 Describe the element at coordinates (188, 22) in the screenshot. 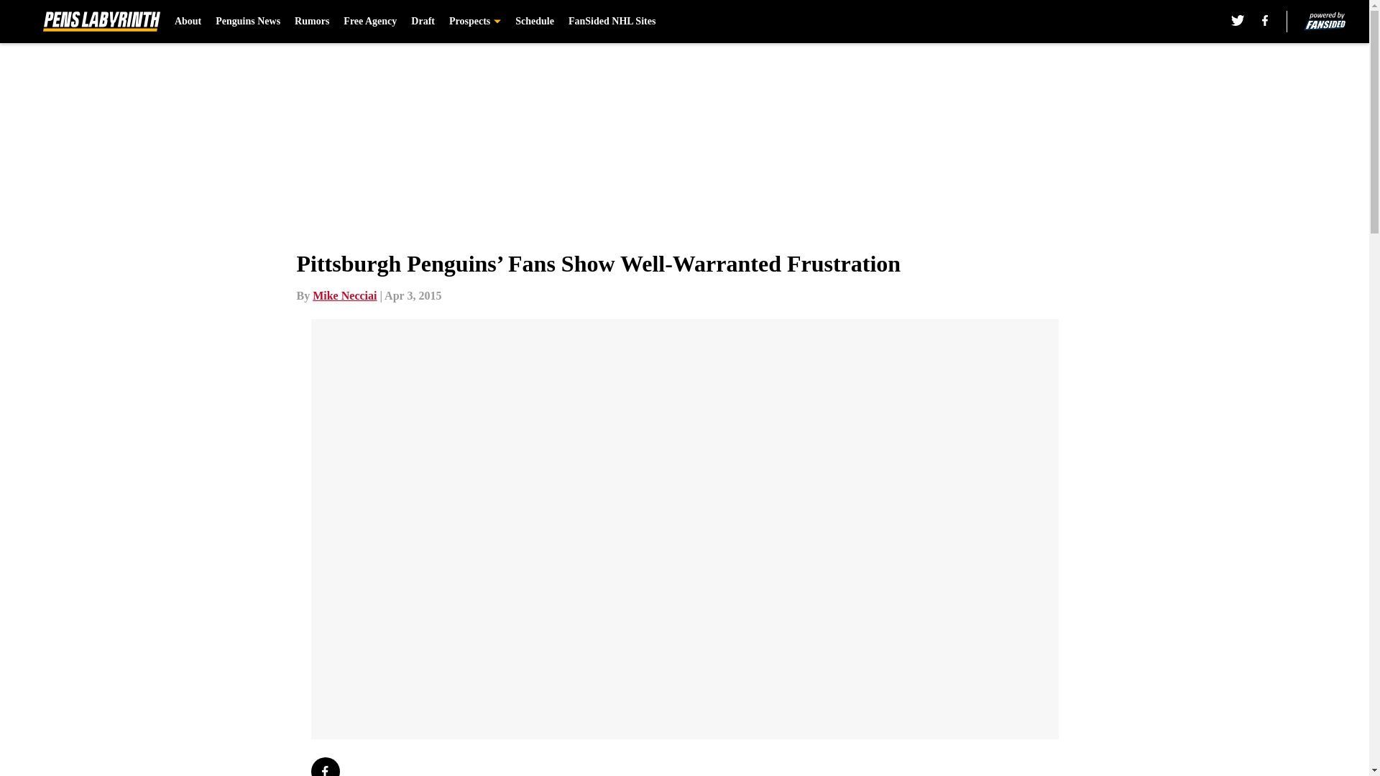

I see `About` at that location.